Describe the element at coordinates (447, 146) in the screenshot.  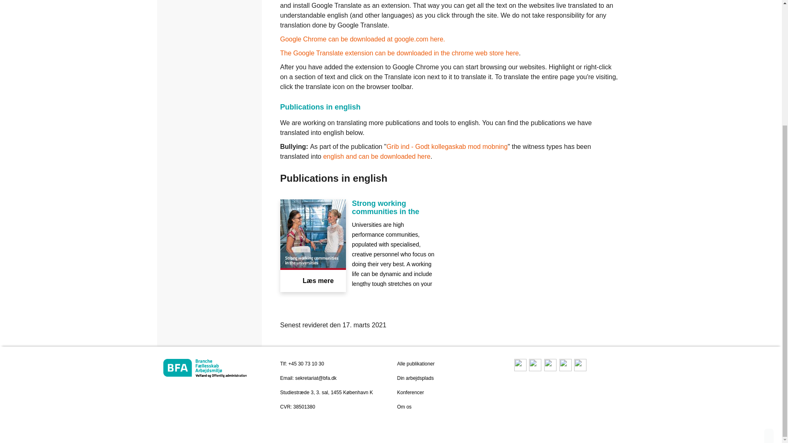
I see `Grib ind - Godt kollegaskab mod mobning` at that location.